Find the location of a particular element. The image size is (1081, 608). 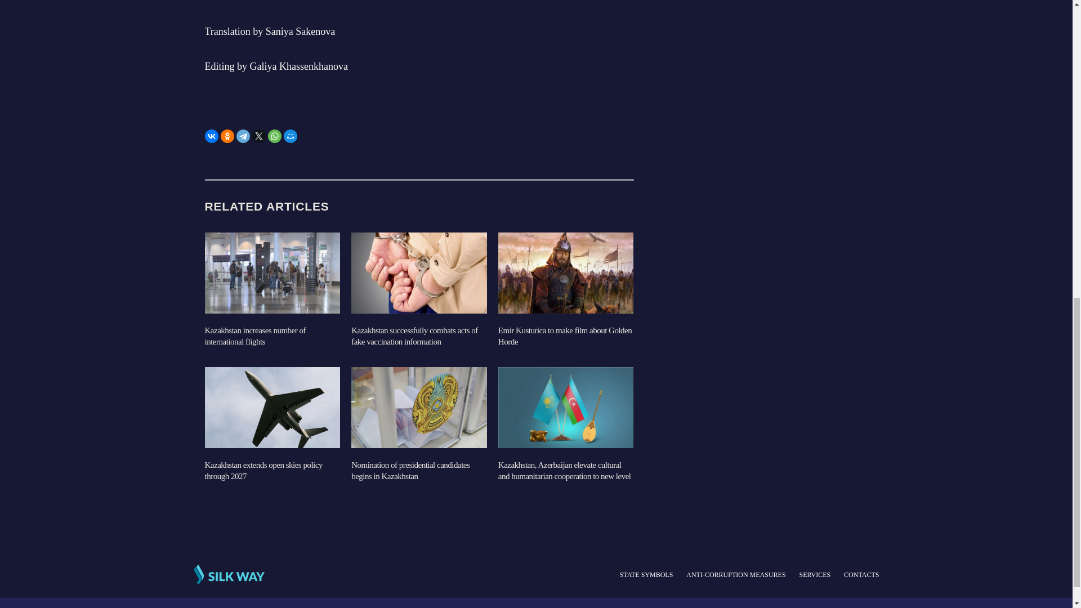

Telegram is located at coordinates (243, 136).